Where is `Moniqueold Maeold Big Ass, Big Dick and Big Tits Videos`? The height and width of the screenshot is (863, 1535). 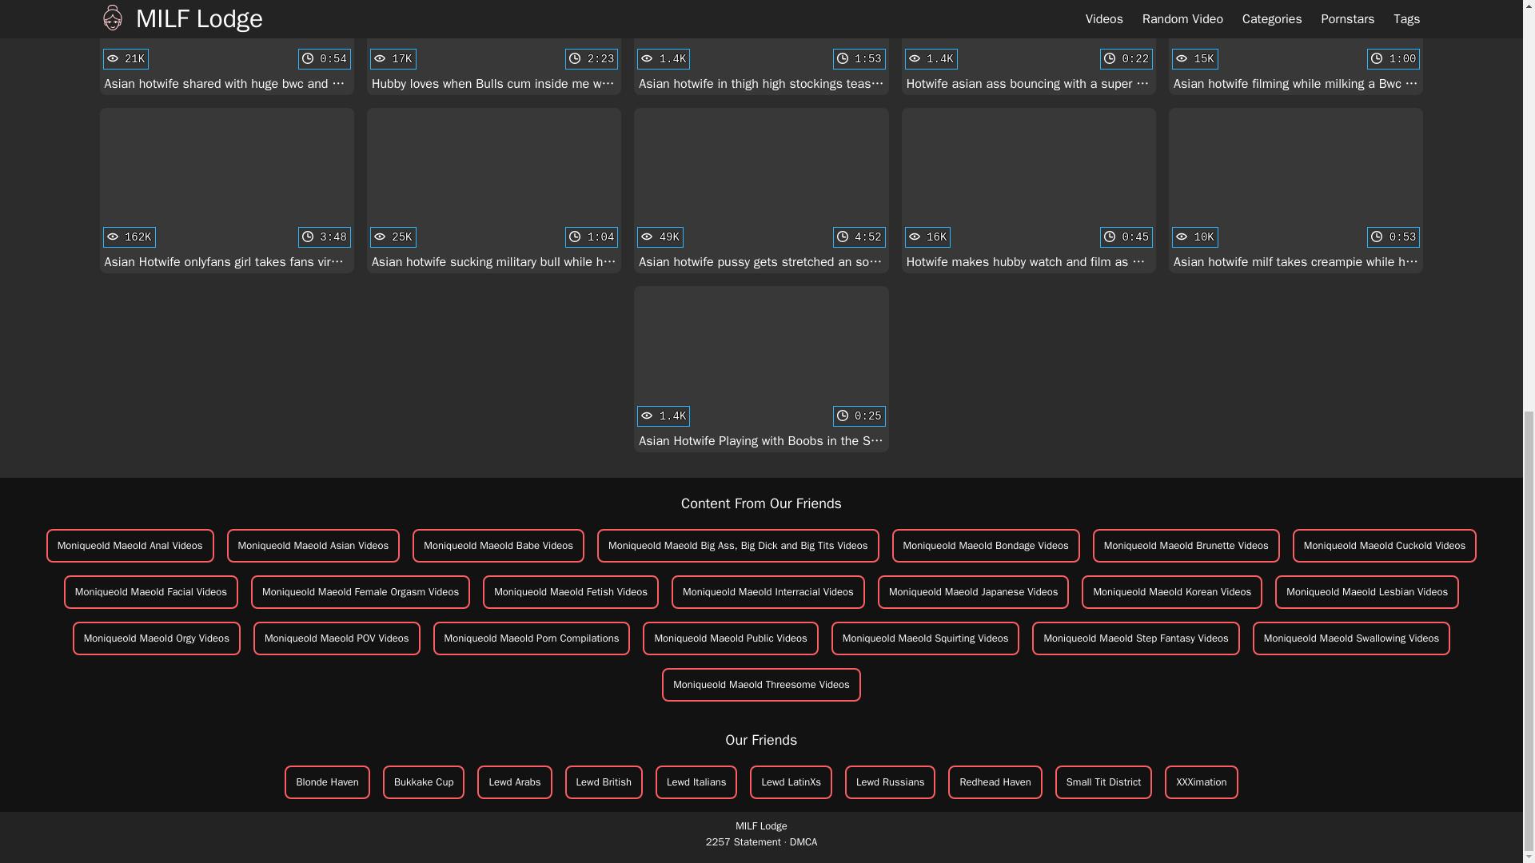
Moniqueold Maeold Big Ass, Big Dick and Big Tits Videos is located at coordinates (986, 546).